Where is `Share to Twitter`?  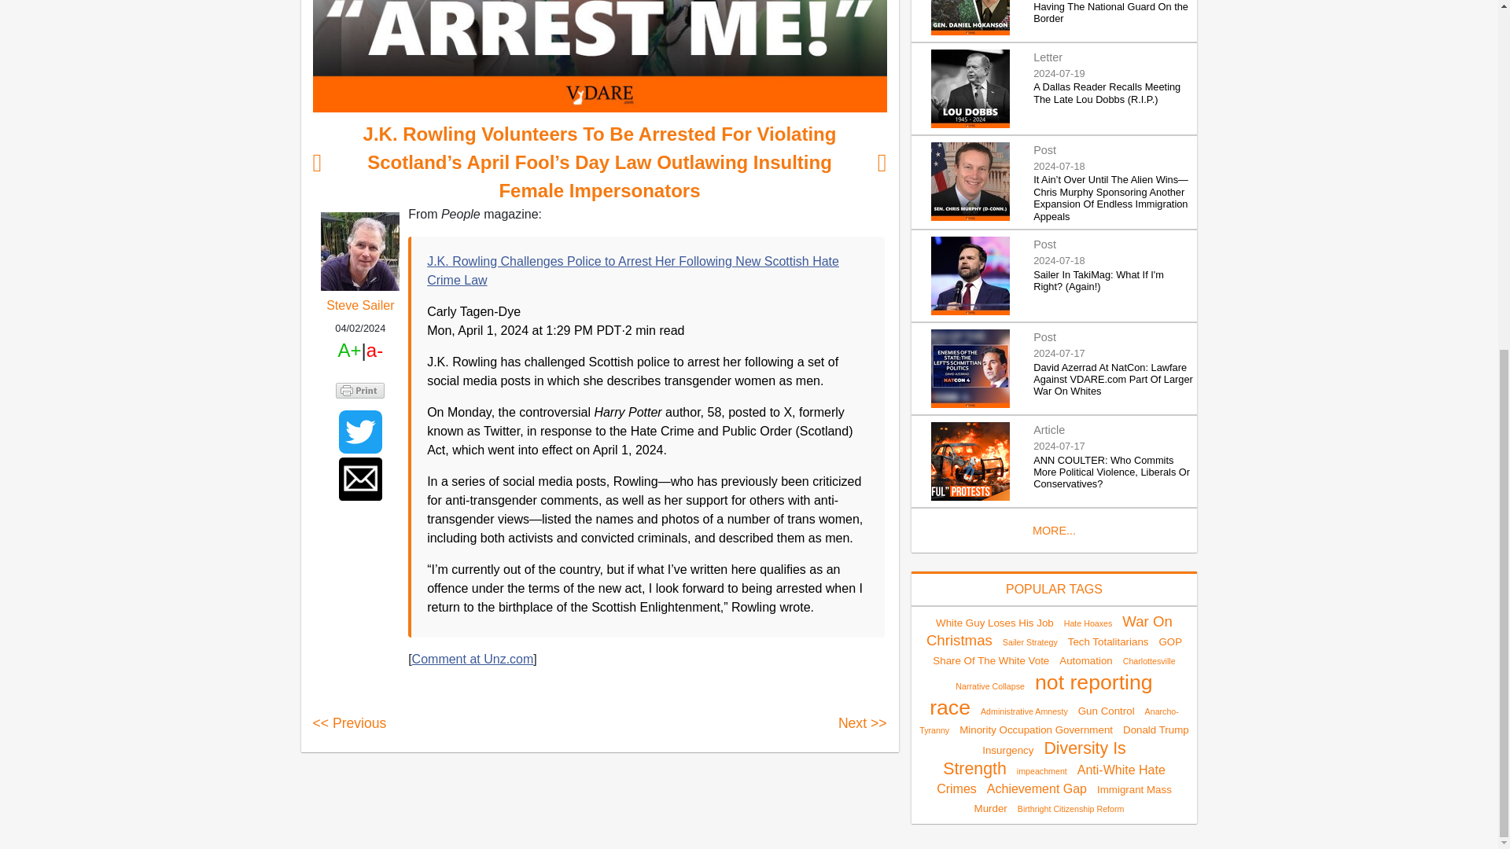 Share to Twitter is located at coordinates (360, 431).